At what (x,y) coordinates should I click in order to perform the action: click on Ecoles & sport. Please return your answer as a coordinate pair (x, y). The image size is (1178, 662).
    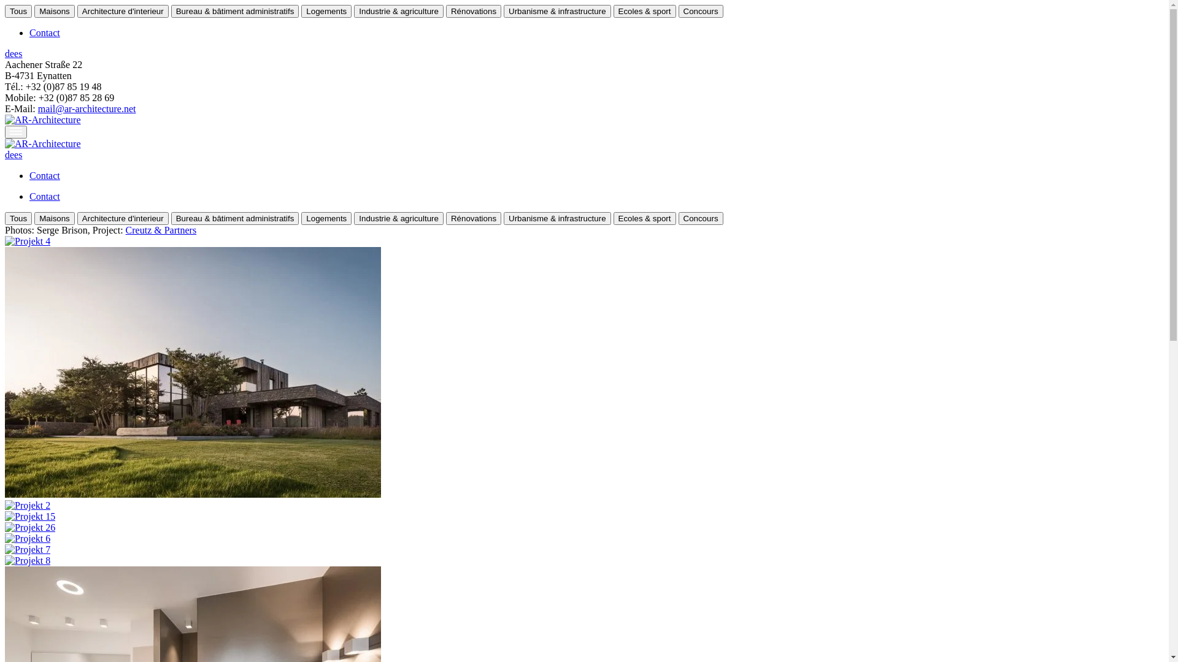
    Looking at the image, I should click on (645, 11).